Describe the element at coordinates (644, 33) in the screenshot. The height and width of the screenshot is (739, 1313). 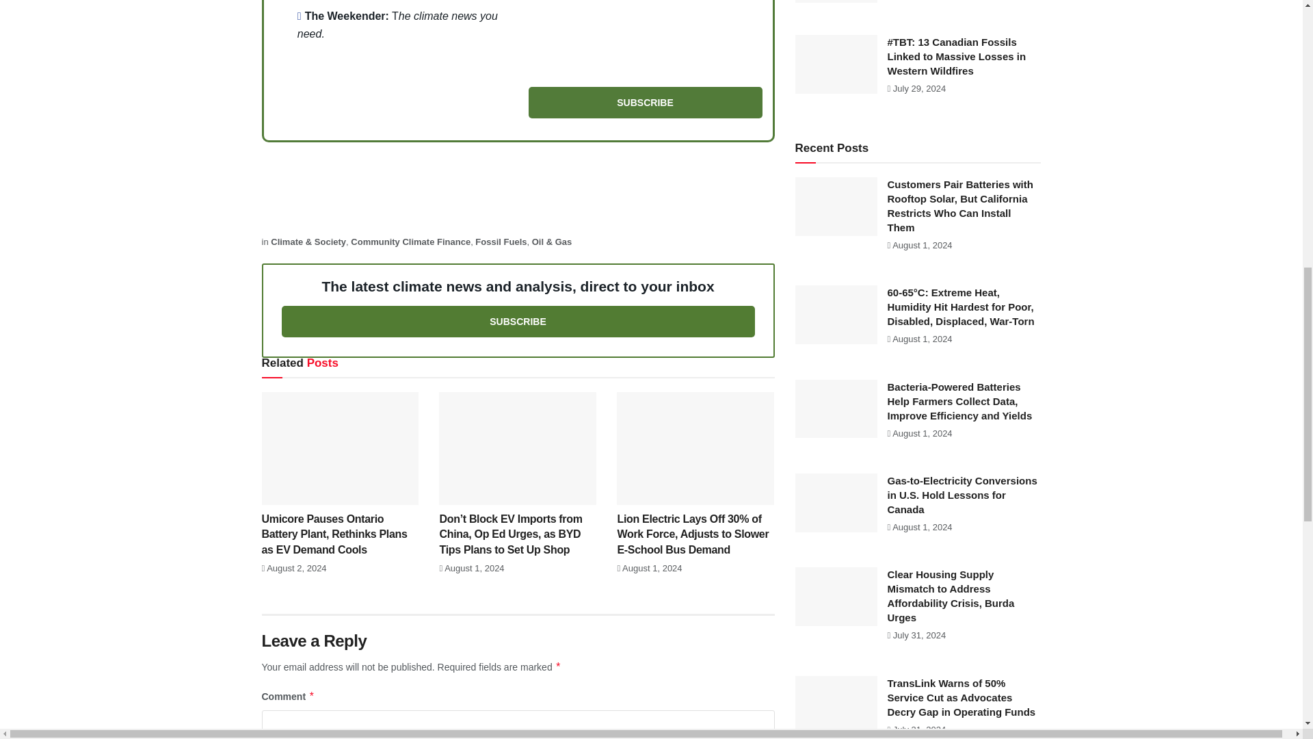
I see `TEM-WeekenderDark` at that location.